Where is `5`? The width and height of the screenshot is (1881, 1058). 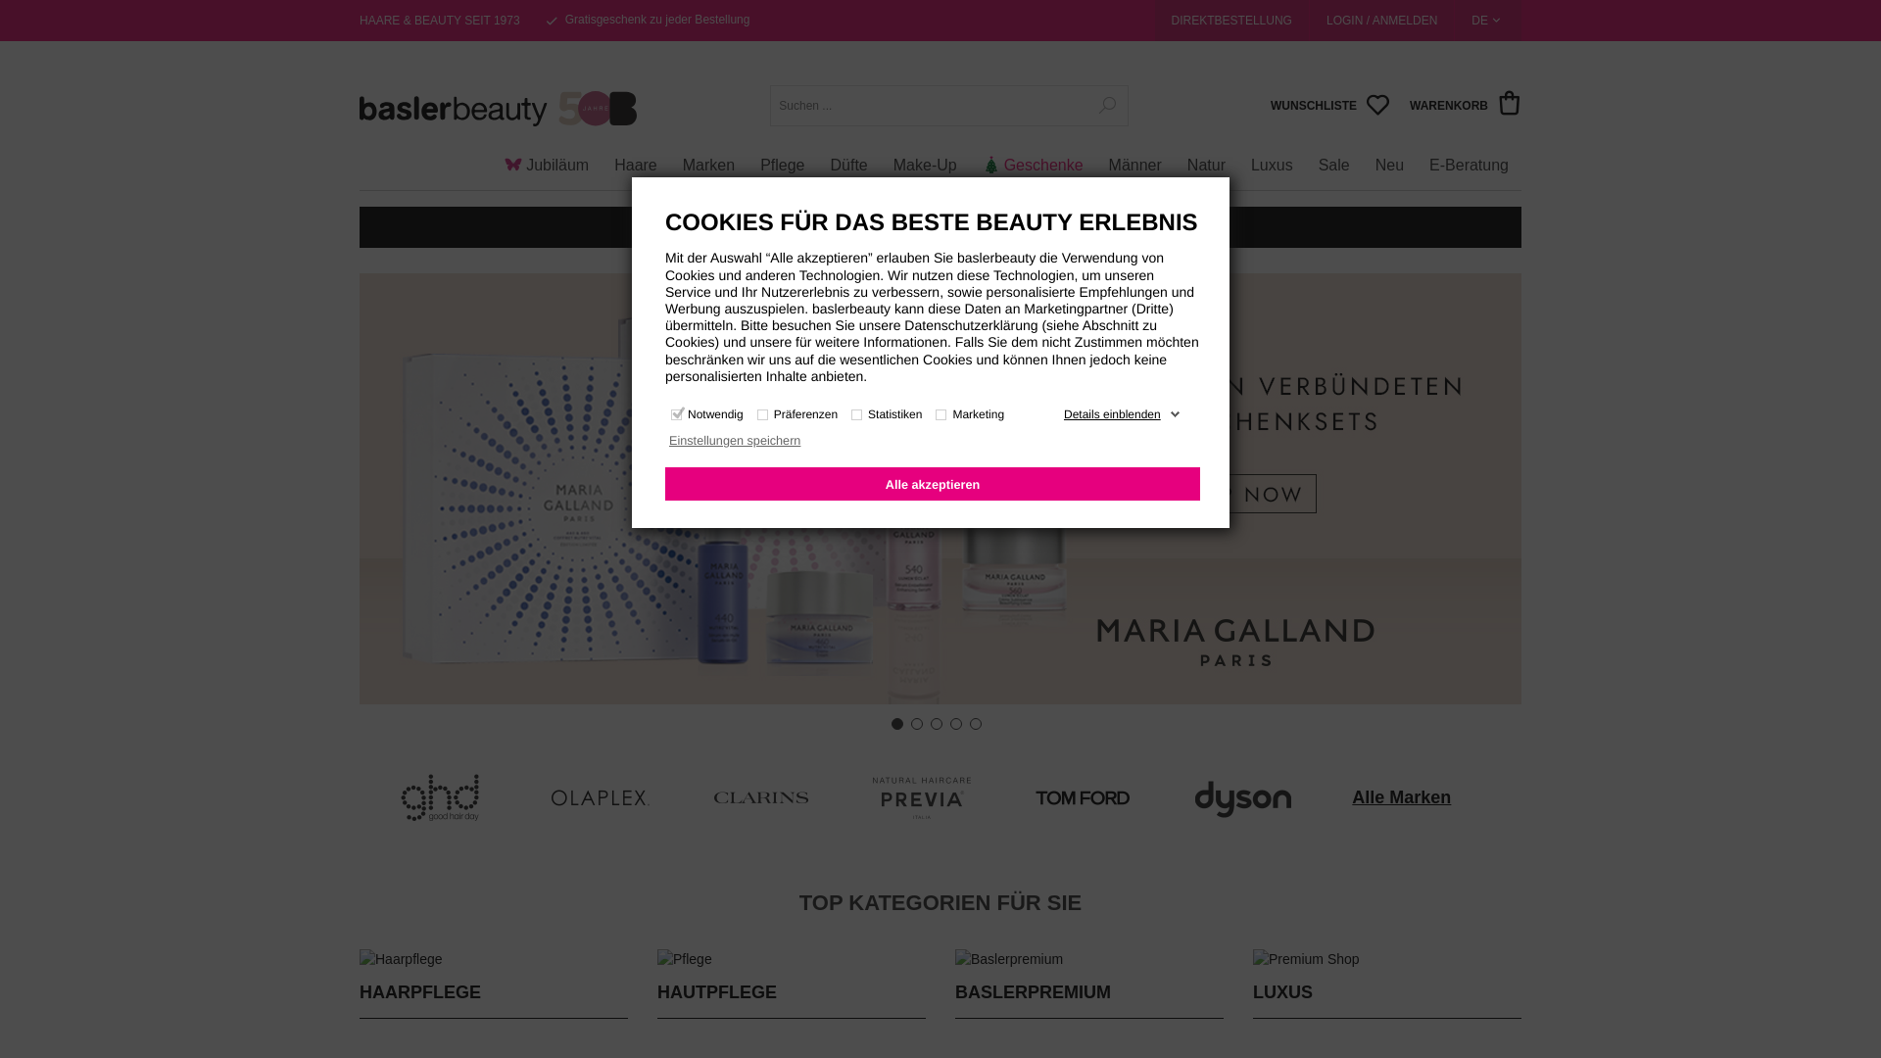 5 is located at coordinates (976, 724).